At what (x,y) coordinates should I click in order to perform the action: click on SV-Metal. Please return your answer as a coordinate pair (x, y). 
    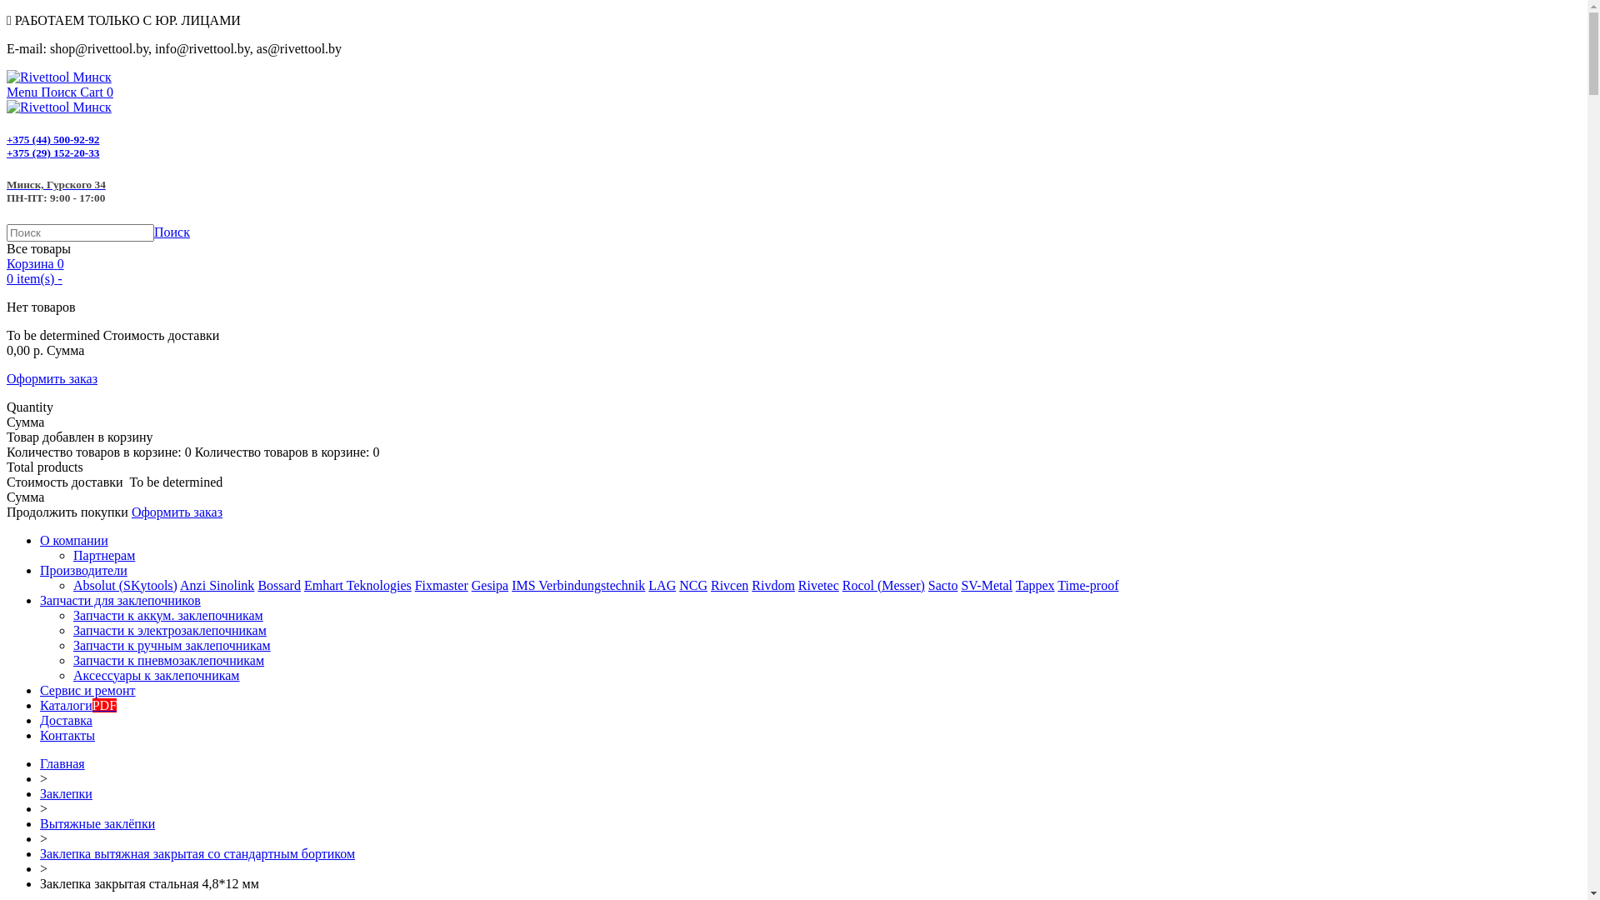
    Looking at the image, I should click on (987, 585).